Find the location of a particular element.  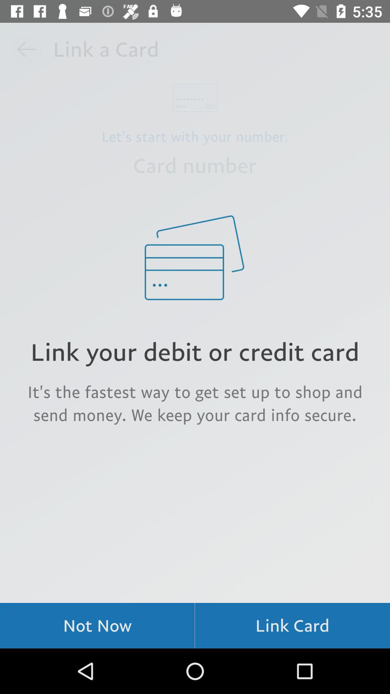

open not now is located at coordinates (97, 625).